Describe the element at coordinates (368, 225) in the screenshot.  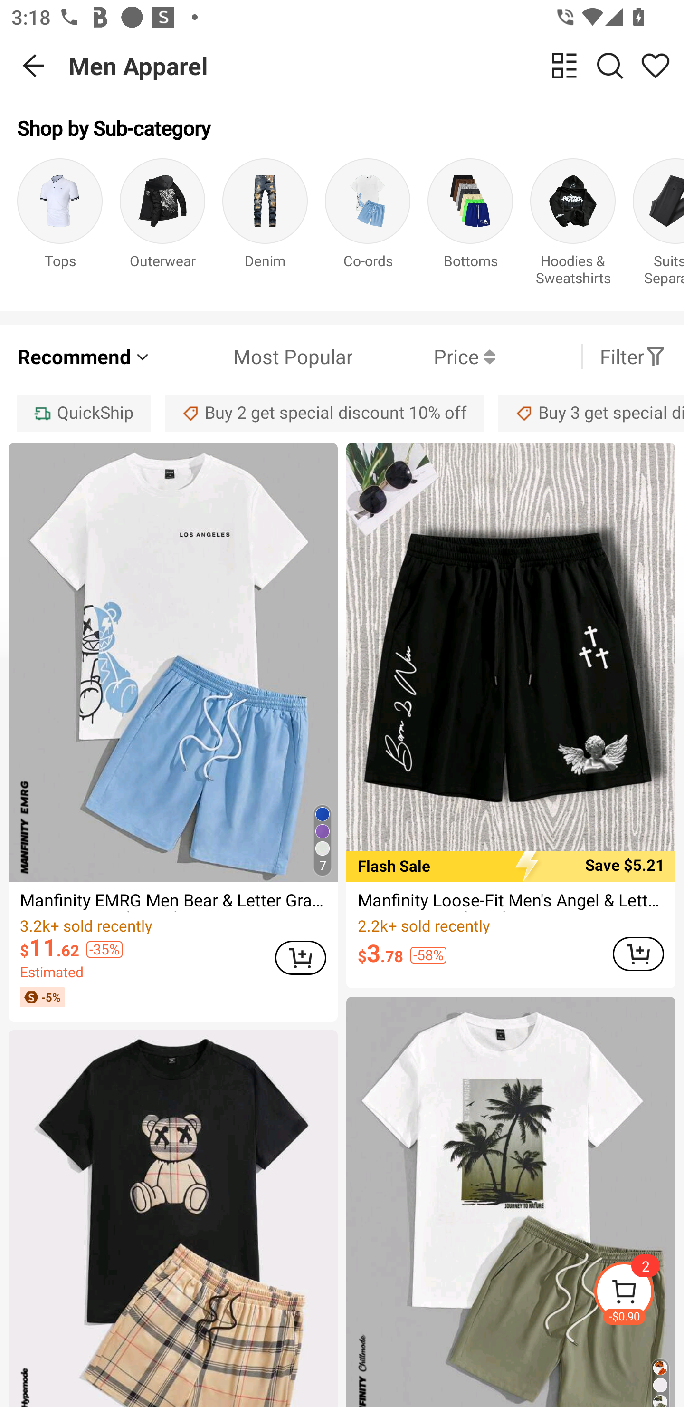
I see `Co-ords` at that location.